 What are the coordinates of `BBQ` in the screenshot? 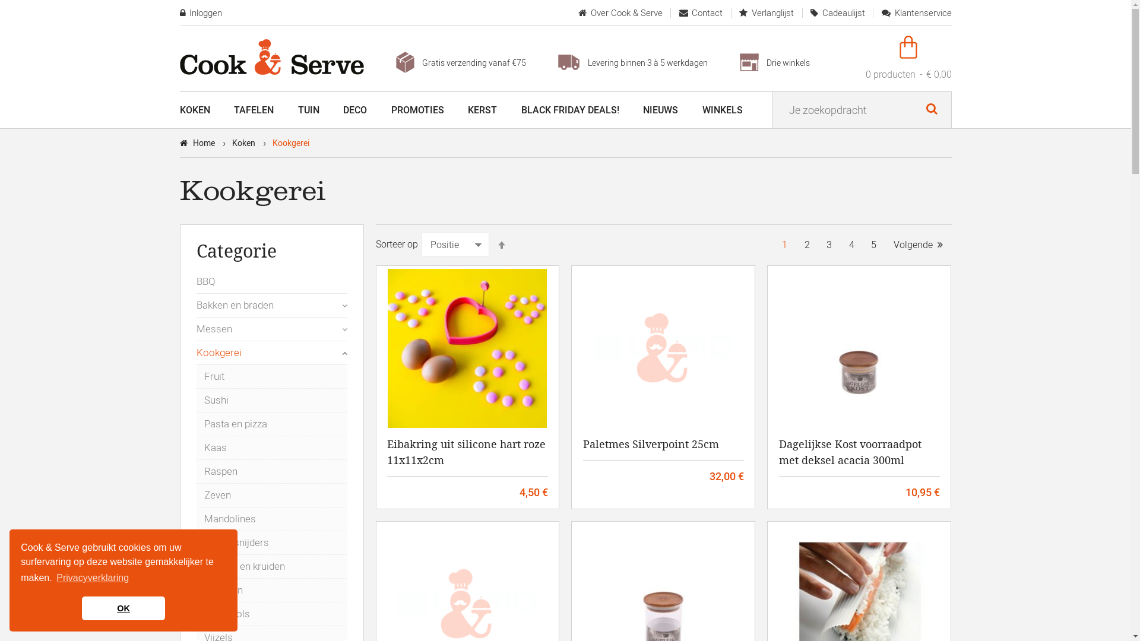 It's located at (271, 281).